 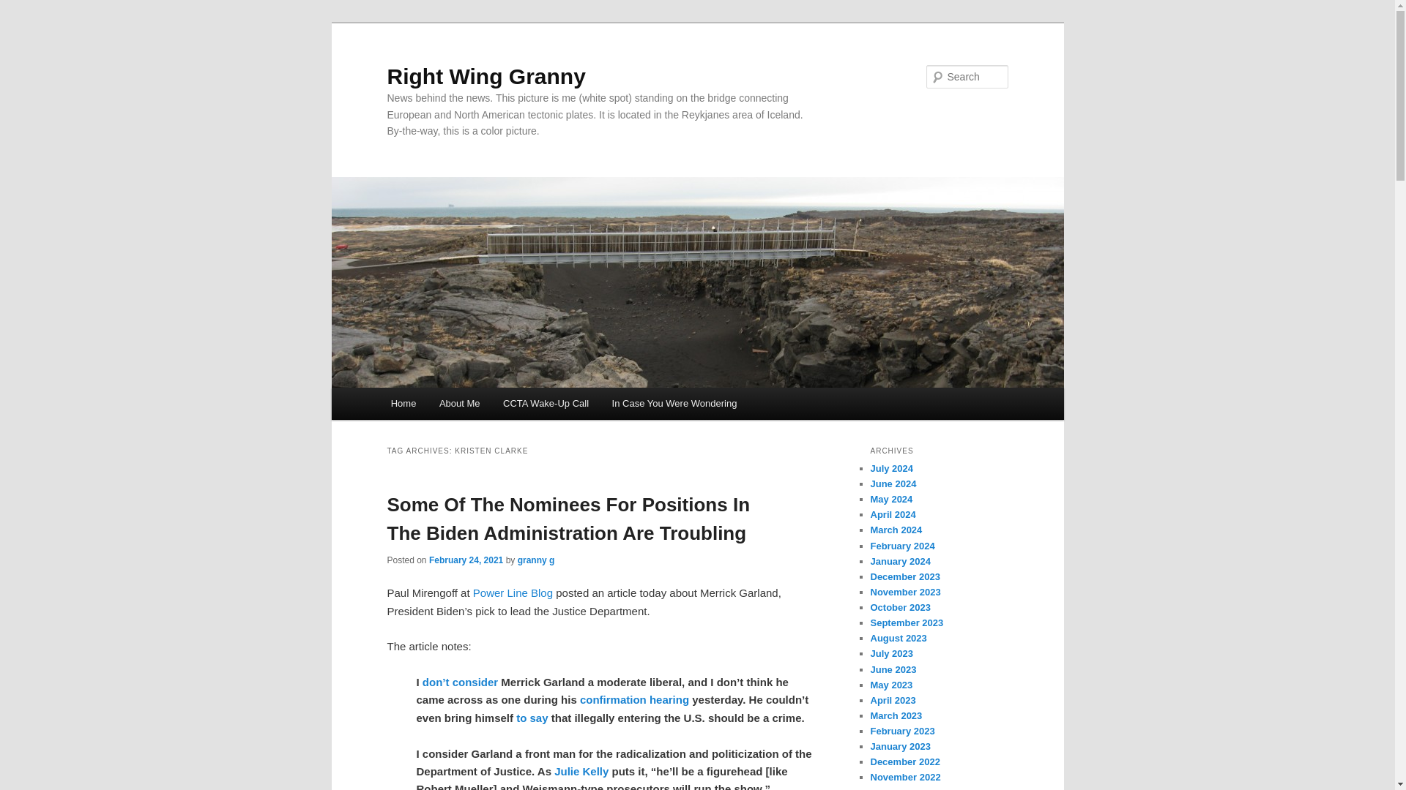 I want to click on Power Line Blog, so click(x=513, y=592).